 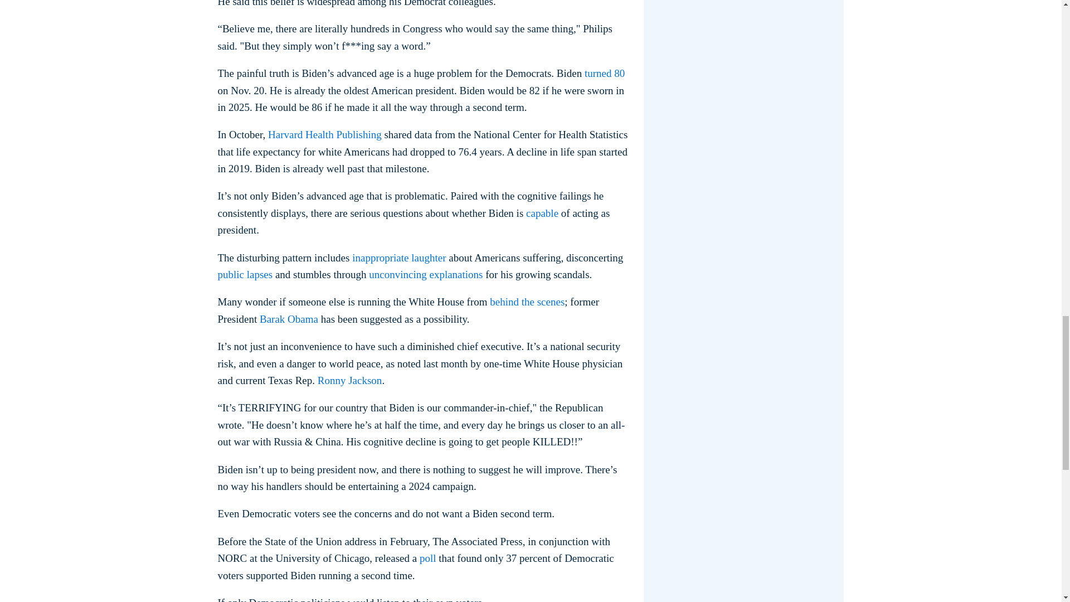 I want to click on inappropriate laughter, so click(x=399, y=258).